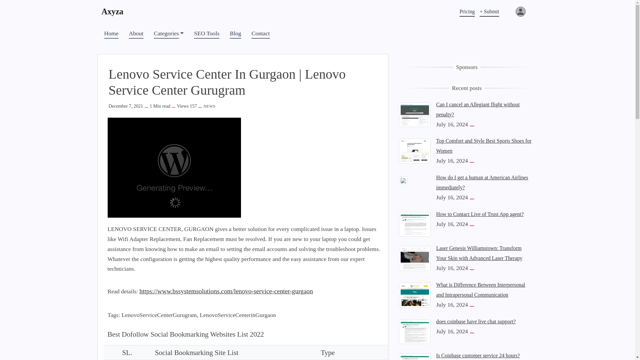 Image resolution: width=640 pixels, height=360 pixels. I want to click on Blog, so click(235, 33).